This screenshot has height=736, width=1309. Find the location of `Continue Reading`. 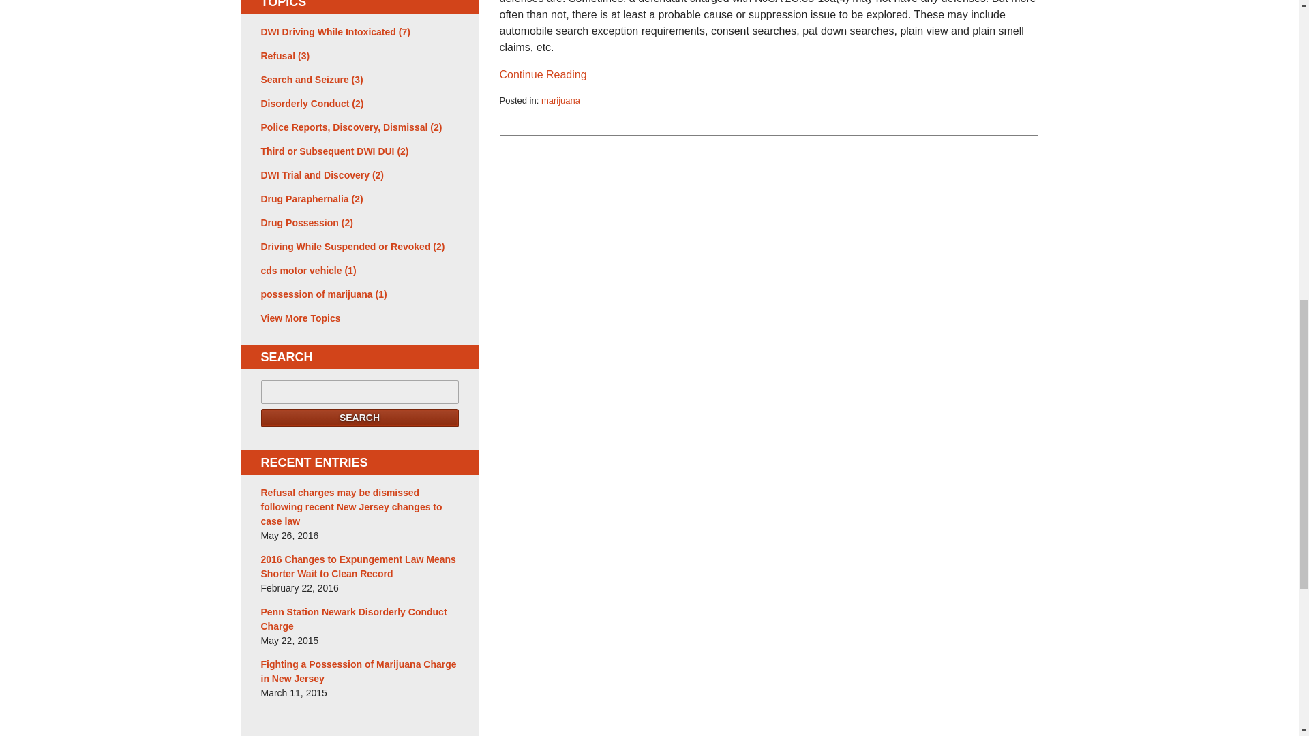

Continue Reading is located at coordinates (543, 74).